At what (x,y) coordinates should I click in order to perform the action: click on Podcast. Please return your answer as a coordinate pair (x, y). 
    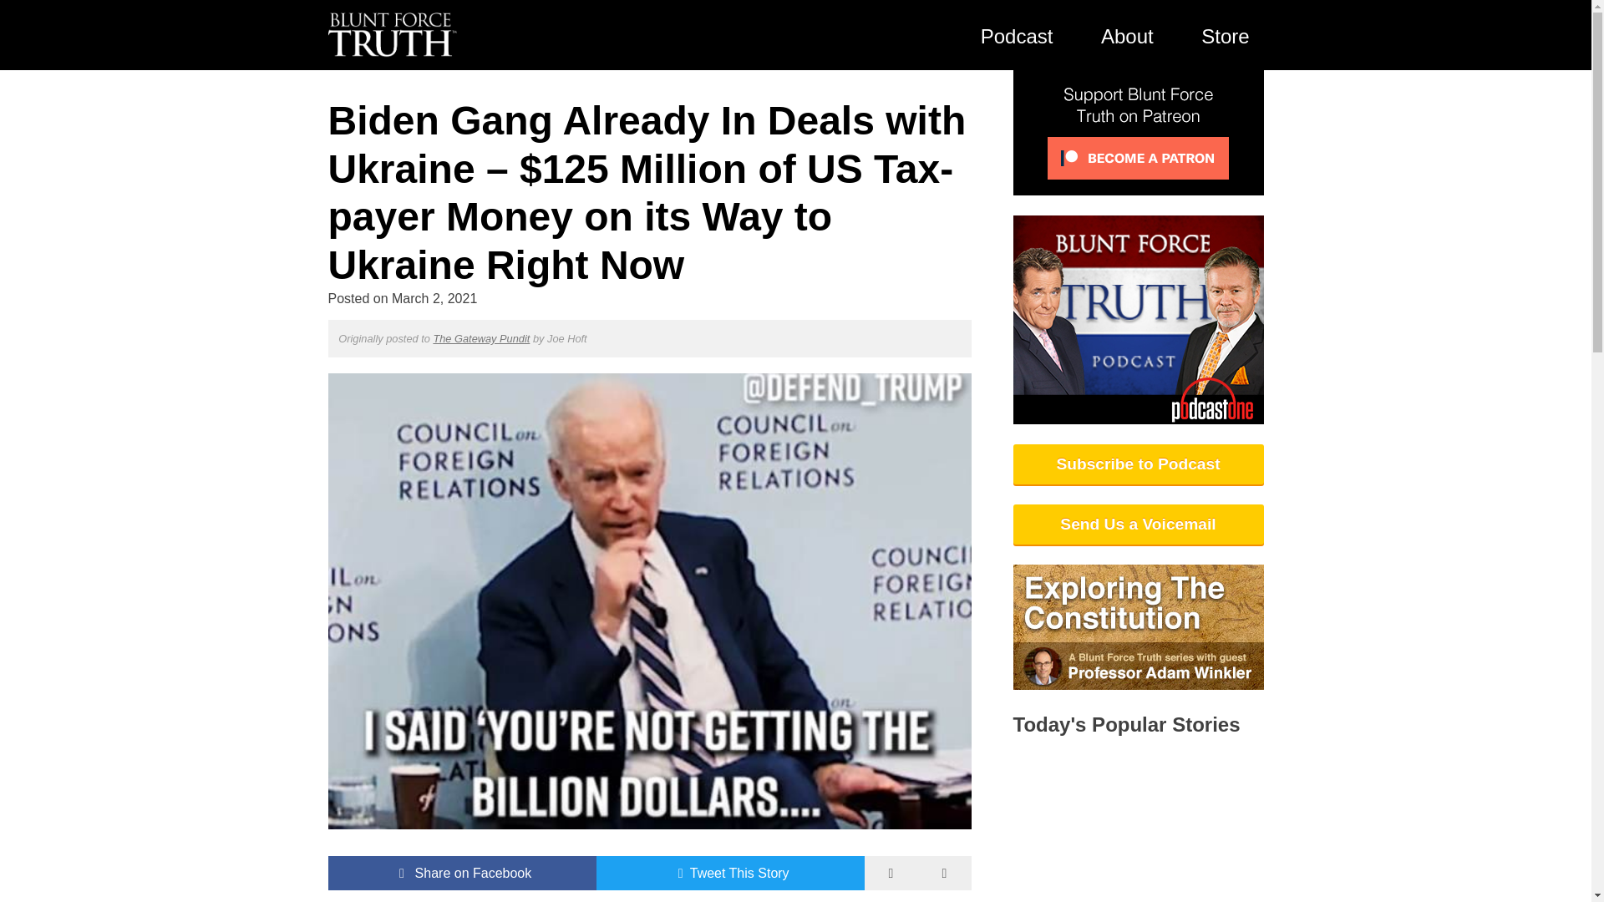
    Looking at the image, I should click on (1016, 35).